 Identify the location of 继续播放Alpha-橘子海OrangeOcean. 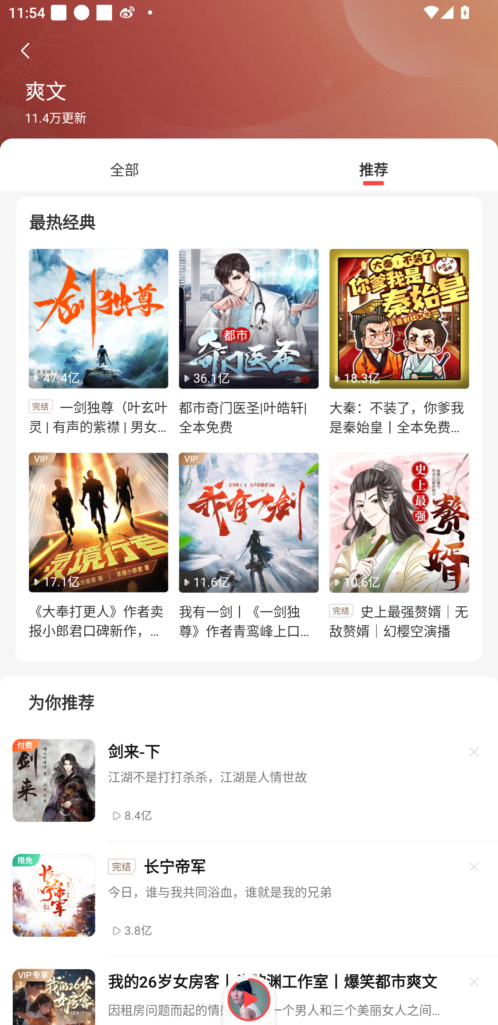
(249, 1000).